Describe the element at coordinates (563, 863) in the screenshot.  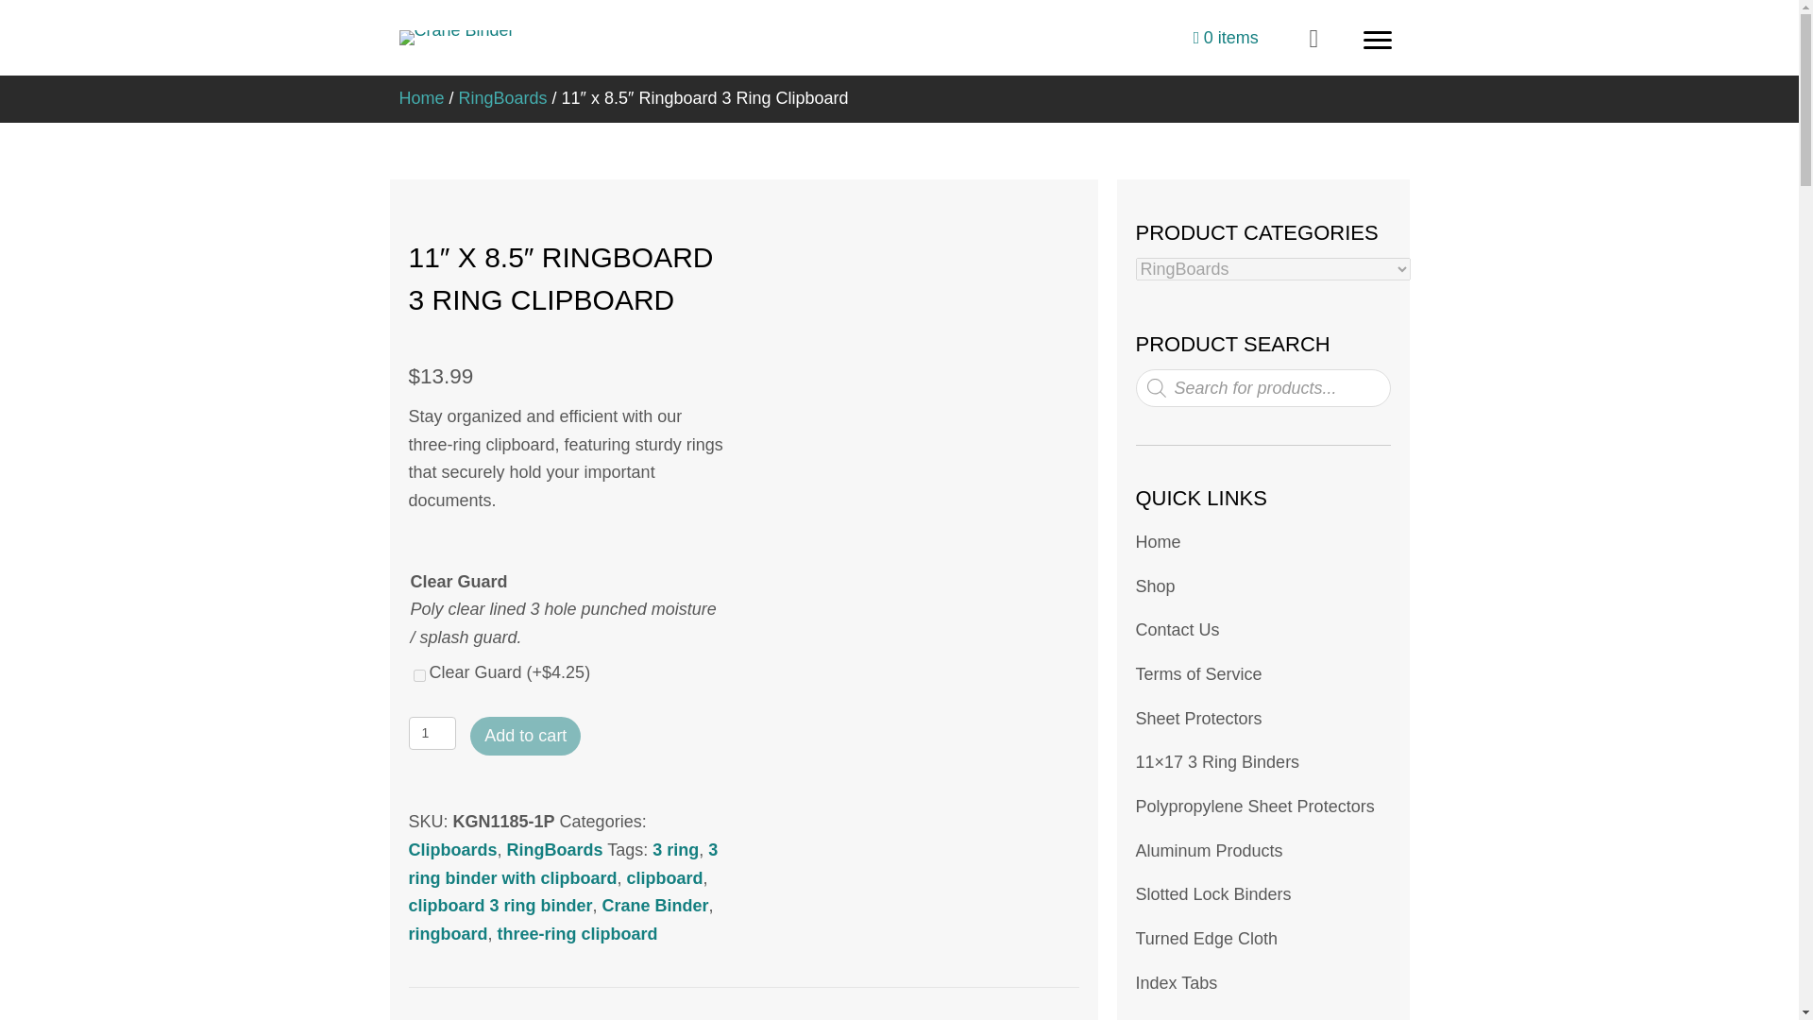
I see `3 ring binder with clipboard` at that location.